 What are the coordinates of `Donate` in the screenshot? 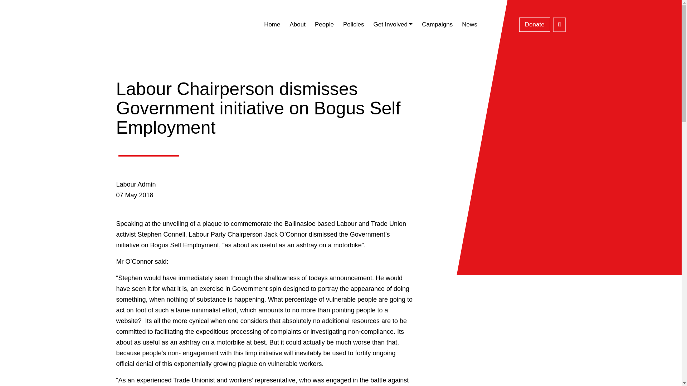 It's located at (535, 24).